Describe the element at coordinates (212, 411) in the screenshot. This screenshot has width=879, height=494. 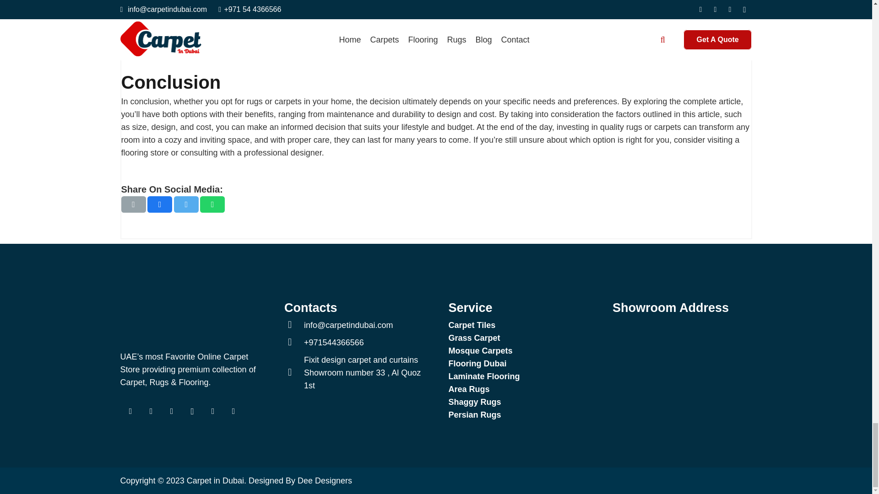
I see `Pinterest` at that location.